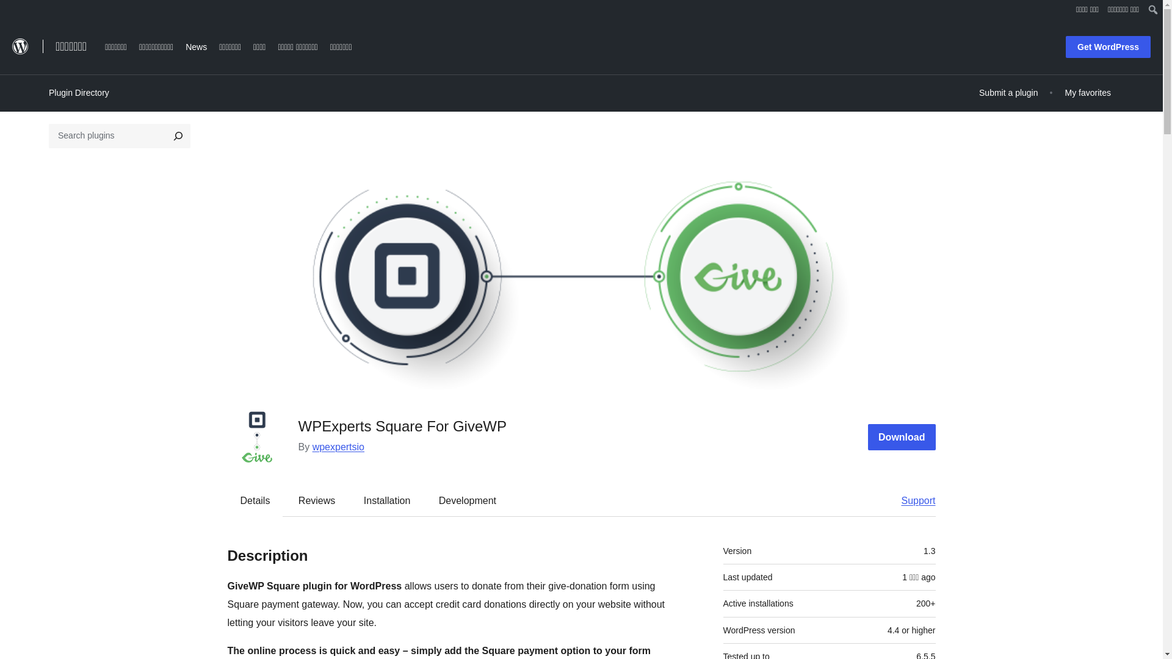 Image resolution: width=1172 pixels, height=659 pixels. Describe the element at coordinates (1088, 93) in the screenshot. I see `My favorites` at that location.